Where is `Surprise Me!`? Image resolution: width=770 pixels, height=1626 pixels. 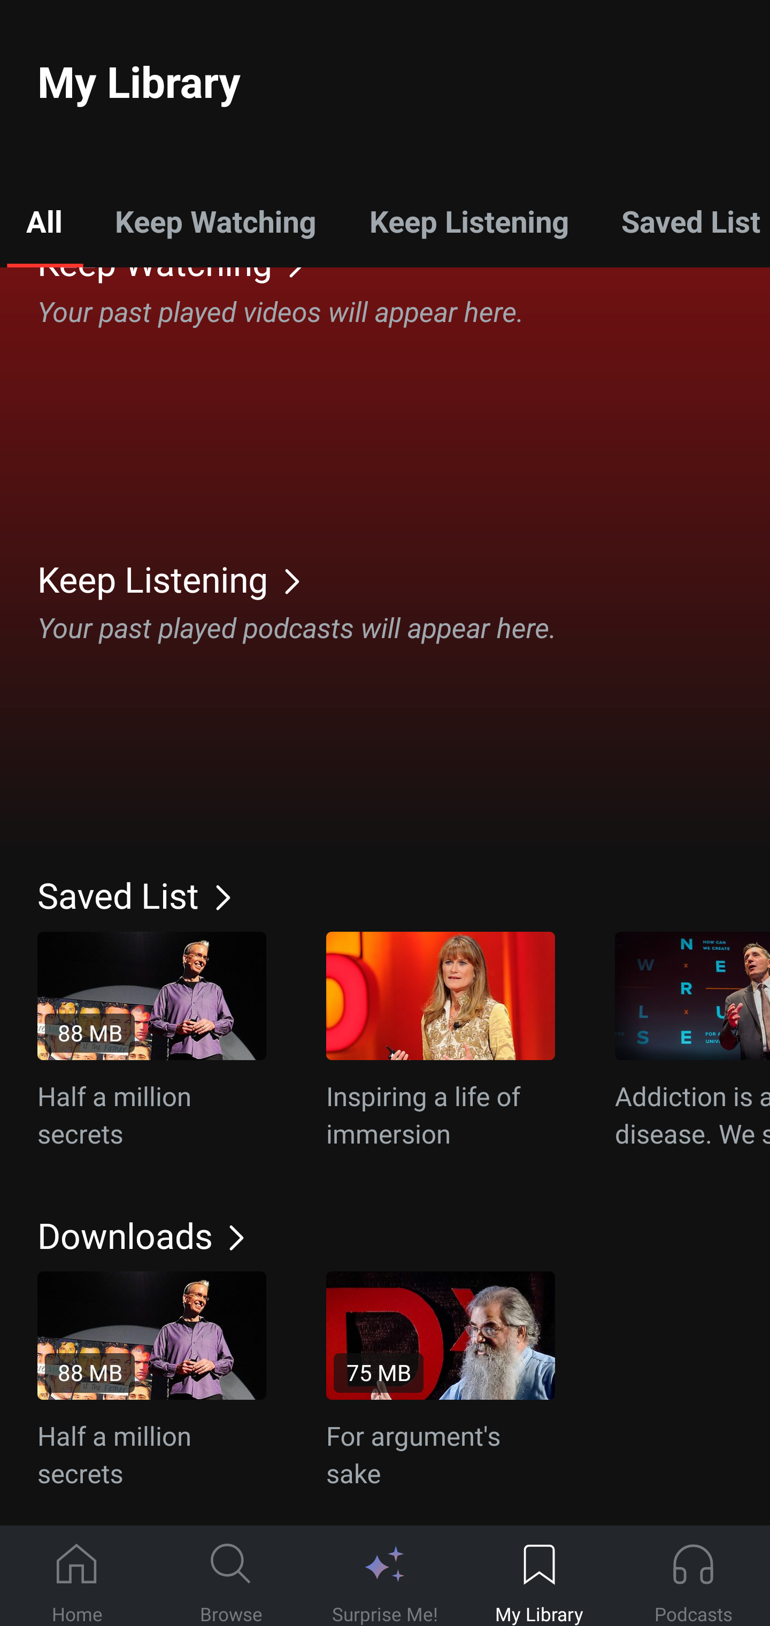 Surprise Me! is located at coordinates (385, 1576).